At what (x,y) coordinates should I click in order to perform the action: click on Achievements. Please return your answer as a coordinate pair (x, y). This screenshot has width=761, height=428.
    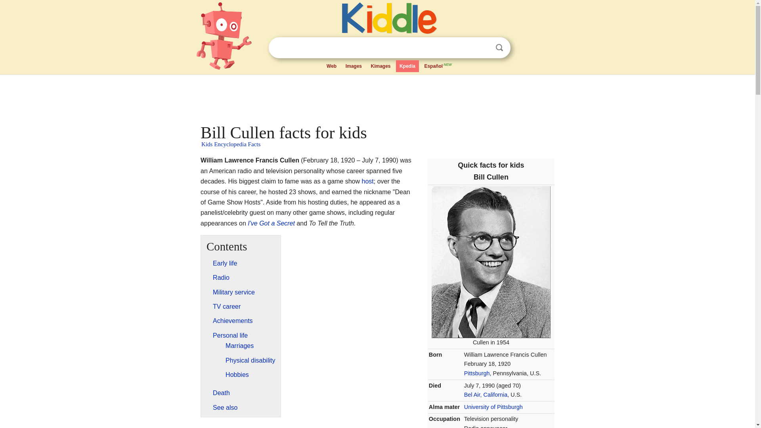
    Looking at the image, I should click on (233, 321).